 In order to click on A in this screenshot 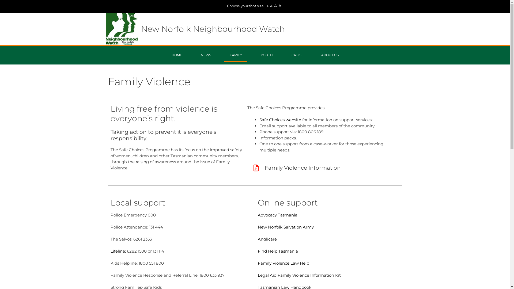, I will do `click(275, 6)`.